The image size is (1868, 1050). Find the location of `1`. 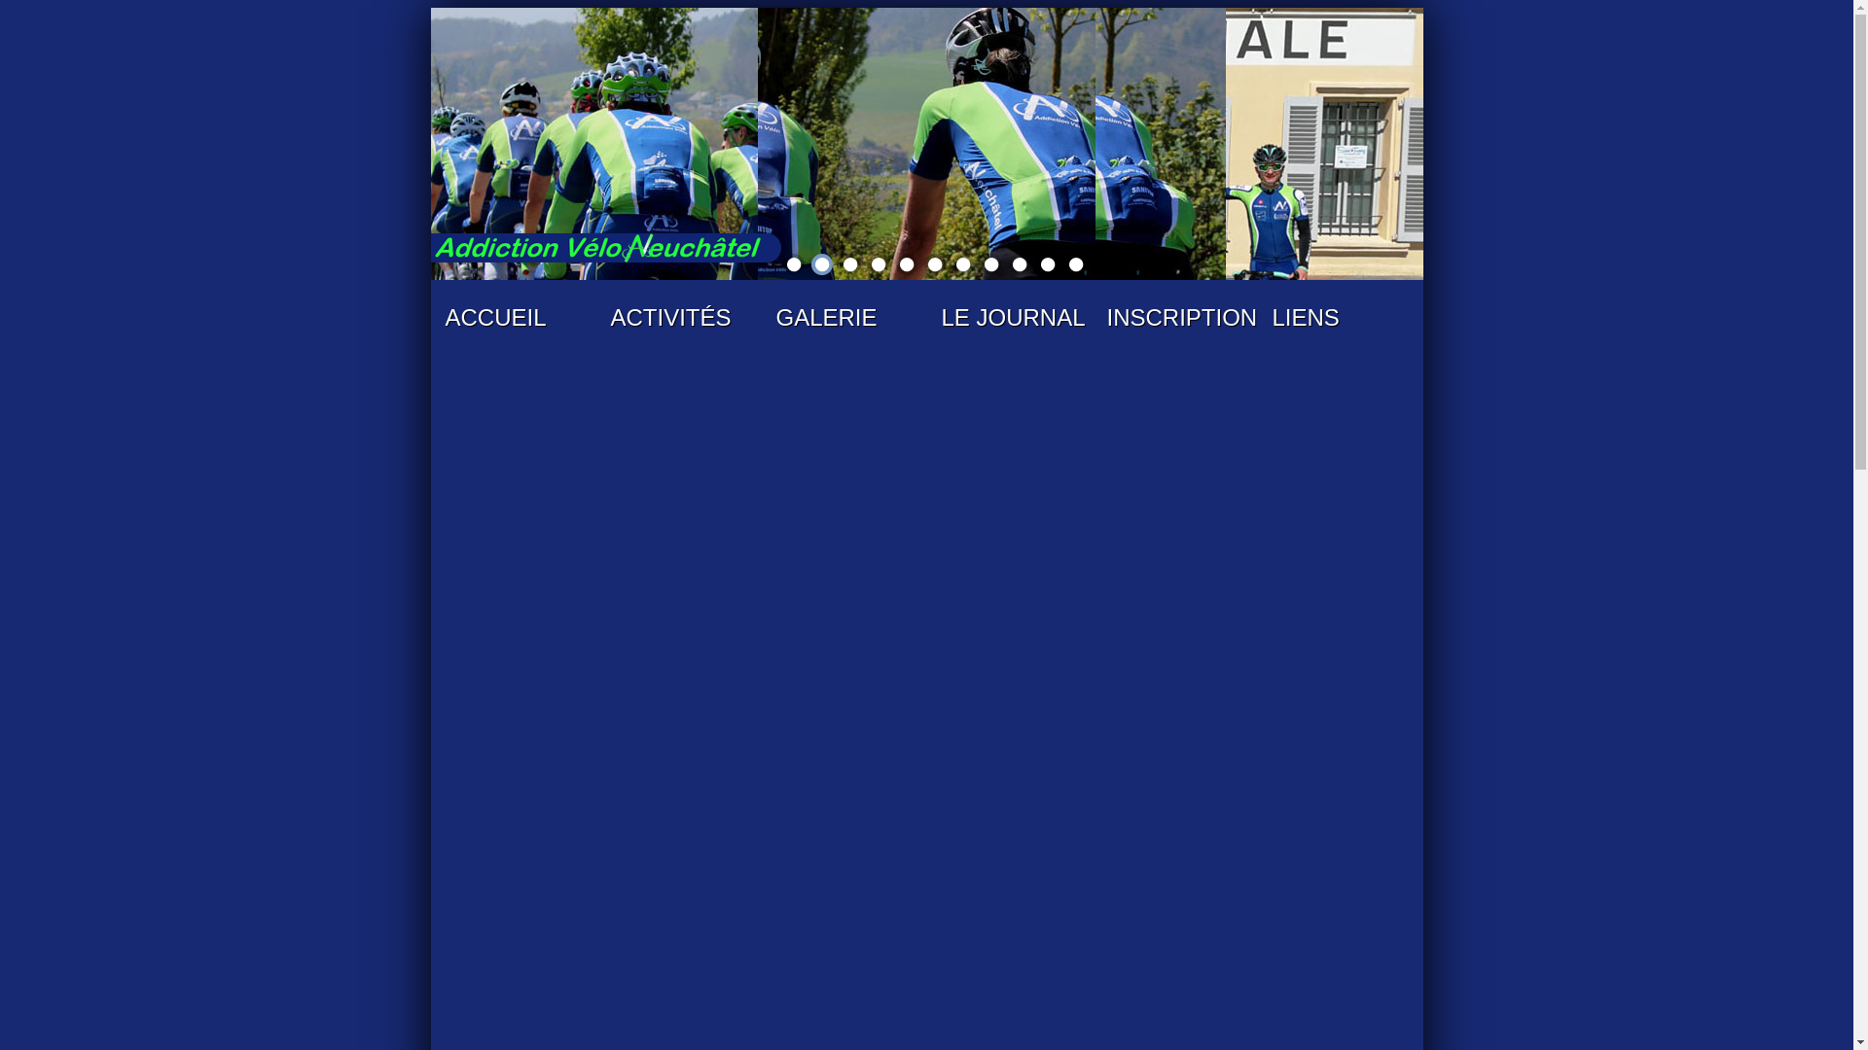

1 is located at coordinates (794, 264).